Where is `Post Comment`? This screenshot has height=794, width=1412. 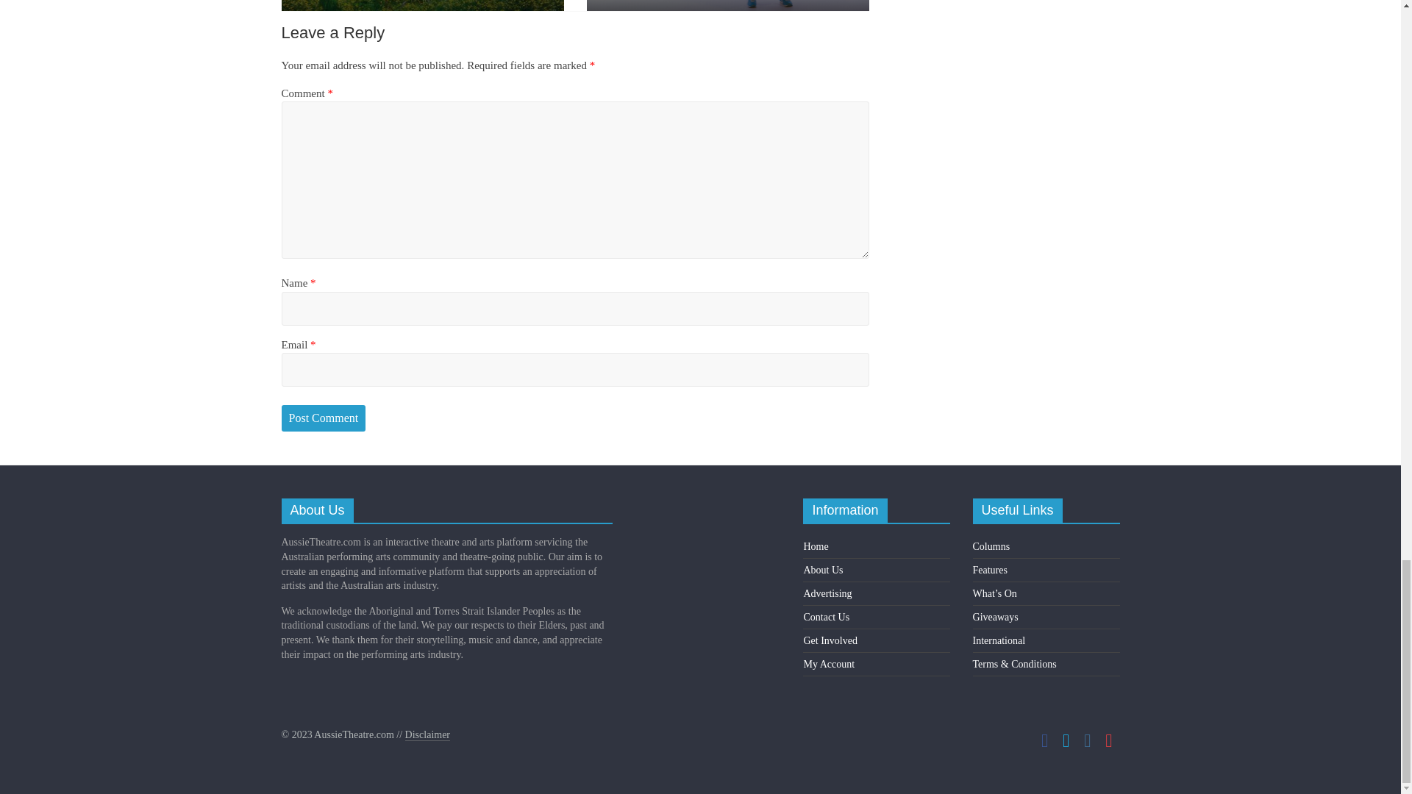 Post Comment is located at coordinates (324, 418).